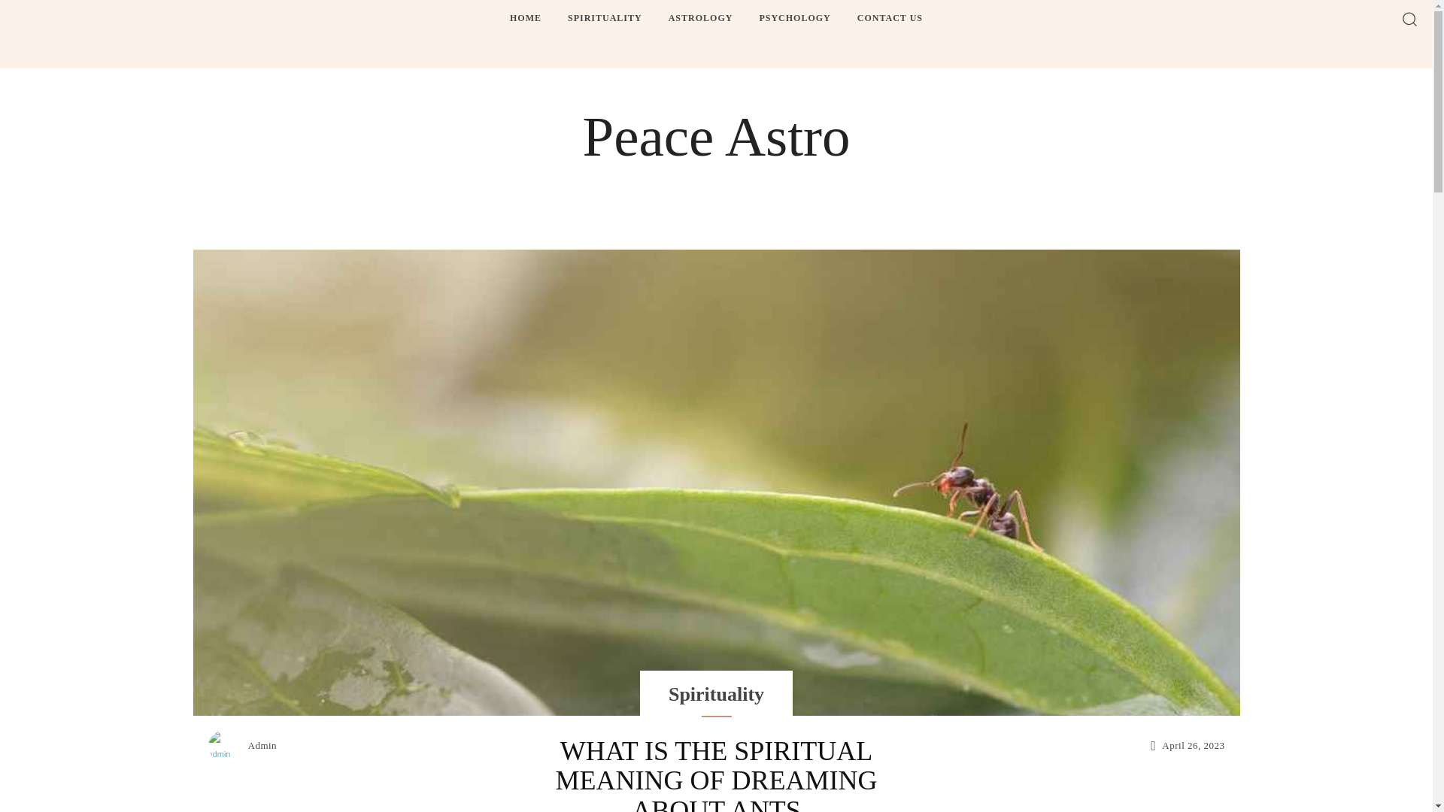 Image resolution: width=1444 pixels, height=812 pixels. What do you see at coordinates (890, 18) in the screenshot?
I see `CONTACT US` at bounding box center [890, 18].